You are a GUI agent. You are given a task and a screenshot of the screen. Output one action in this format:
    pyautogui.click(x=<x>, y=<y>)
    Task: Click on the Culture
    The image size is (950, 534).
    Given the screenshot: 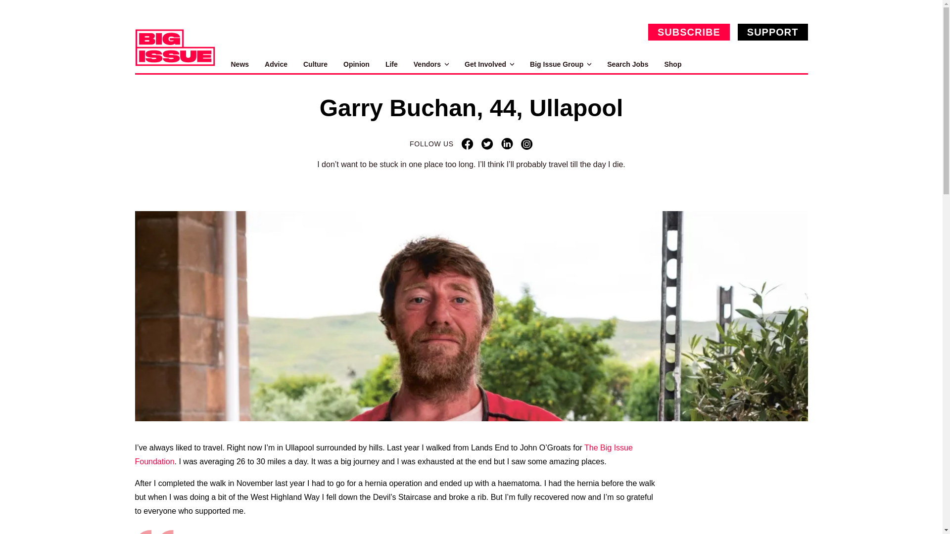 What is the action you would take?
    pyautogui.click(x=315, y=64)
    